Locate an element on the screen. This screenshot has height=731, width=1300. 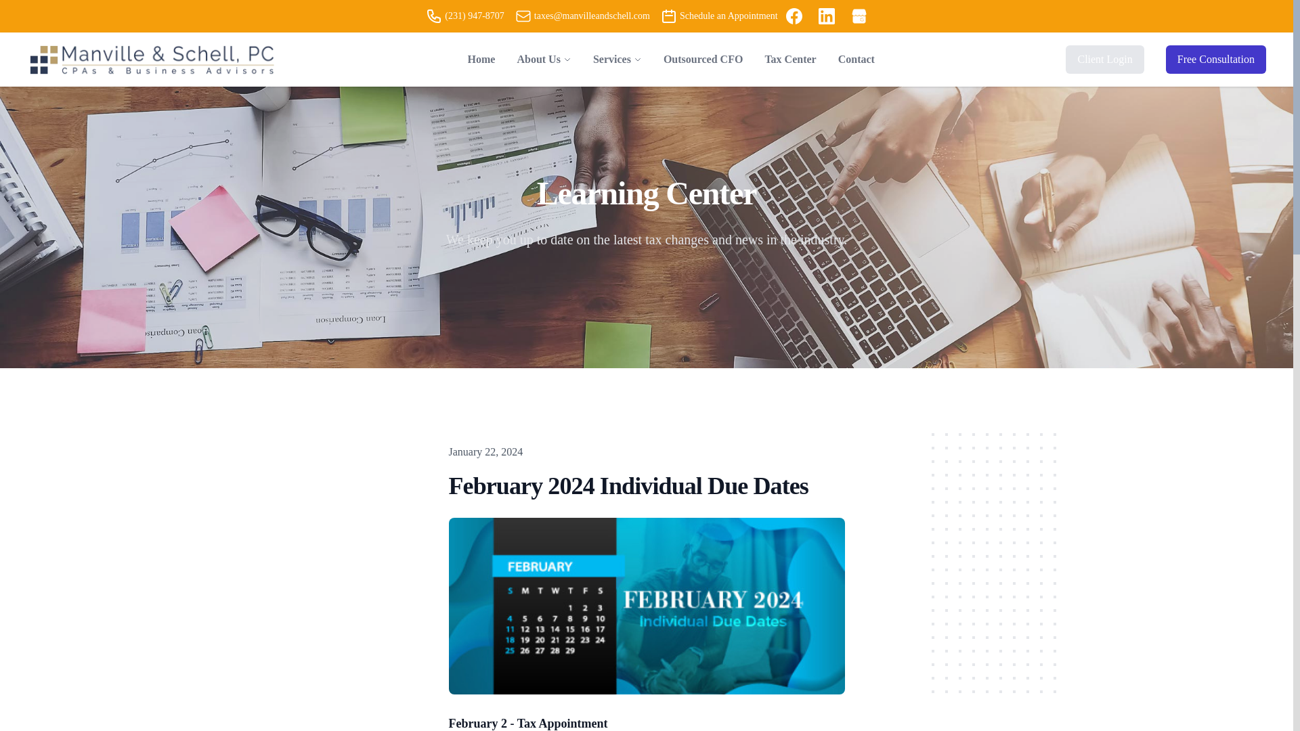
Contact is located at coordinates (856, 60).